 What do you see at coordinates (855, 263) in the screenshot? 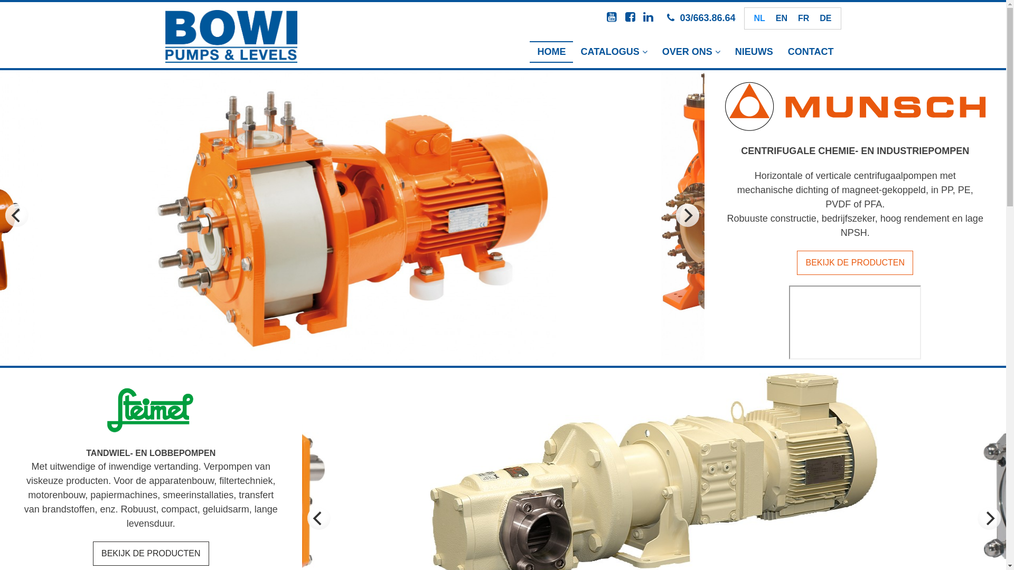
I see `BEKIJK DE PRODUCTEN` at bounding box center [855, 263].